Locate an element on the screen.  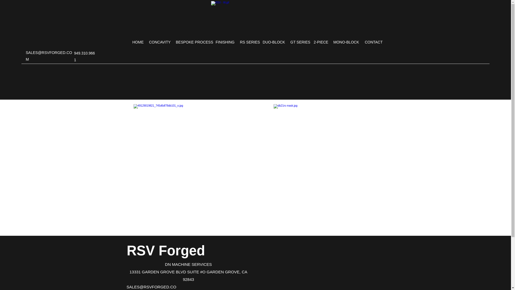
GT SERIES is located at coordinates (299, 42).